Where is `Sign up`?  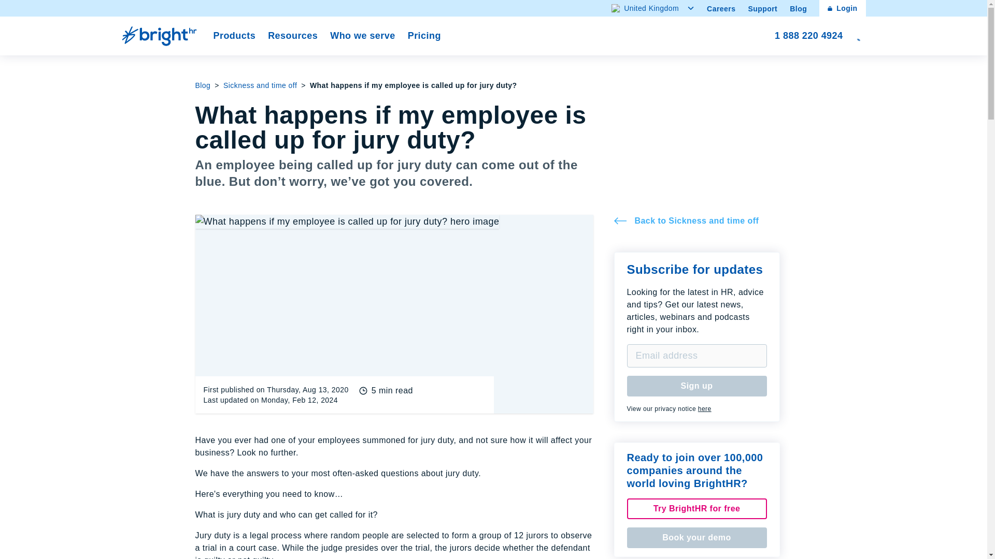
Sign up is located at coordinates (424, 36).